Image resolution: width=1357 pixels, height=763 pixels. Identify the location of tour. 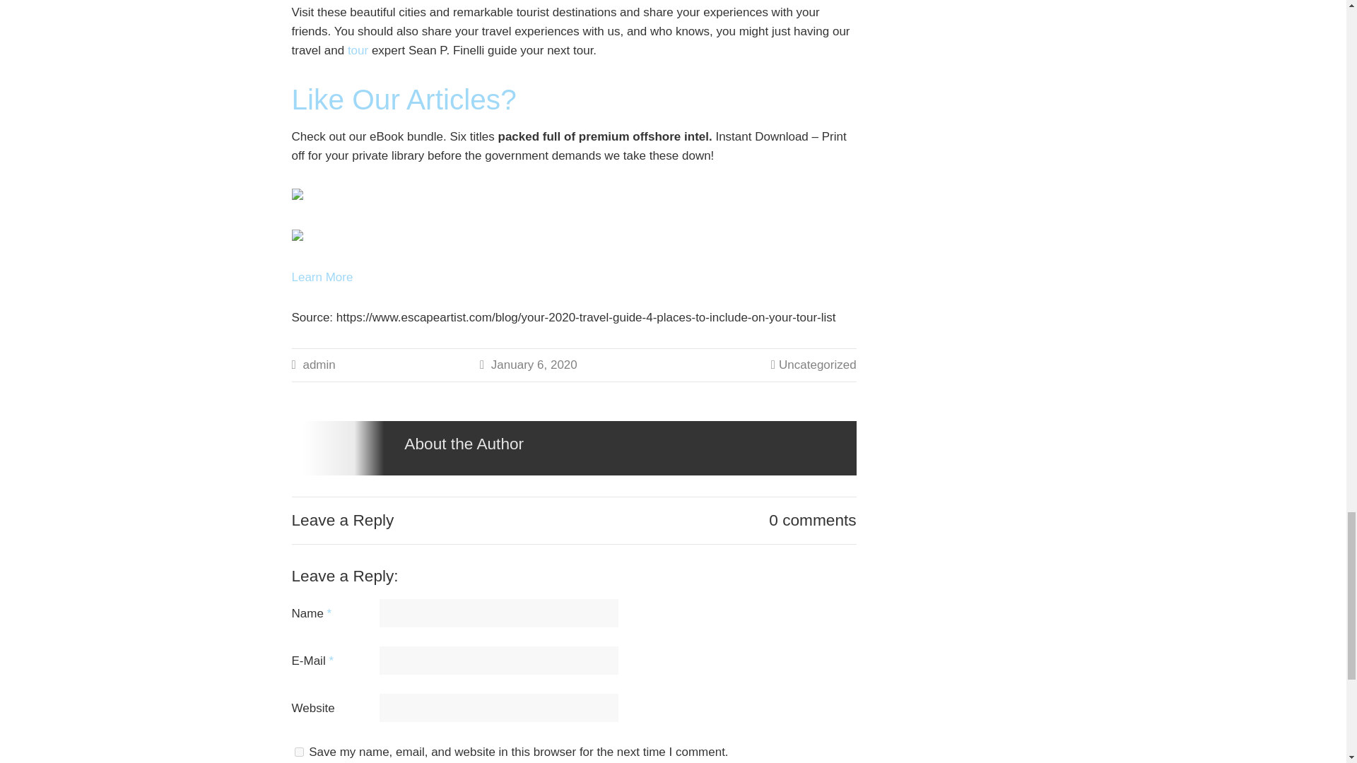
(358, 50).